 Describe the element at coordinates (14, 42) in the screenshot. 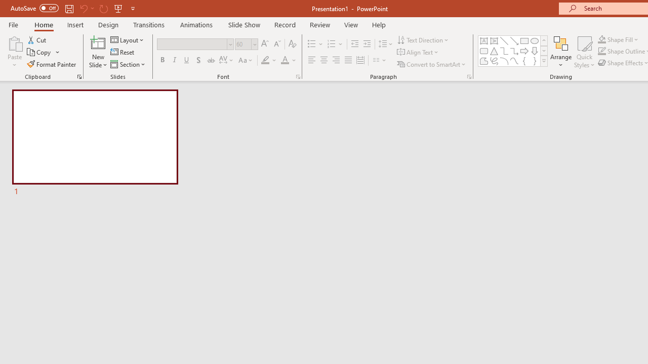

I see `Paste` at that location.